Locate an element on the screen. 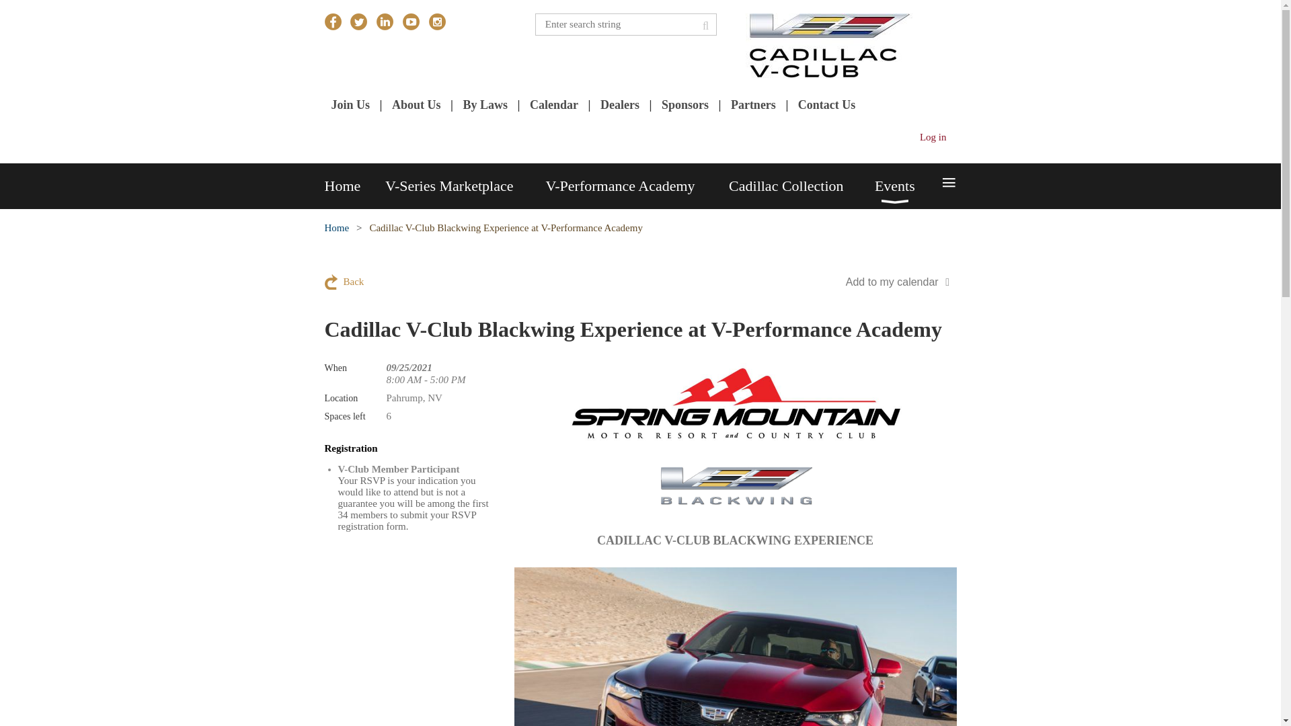 Image resolution: width=1291 pixels, height=726 pixels. Sponsors is located at coordinates (684, 105).